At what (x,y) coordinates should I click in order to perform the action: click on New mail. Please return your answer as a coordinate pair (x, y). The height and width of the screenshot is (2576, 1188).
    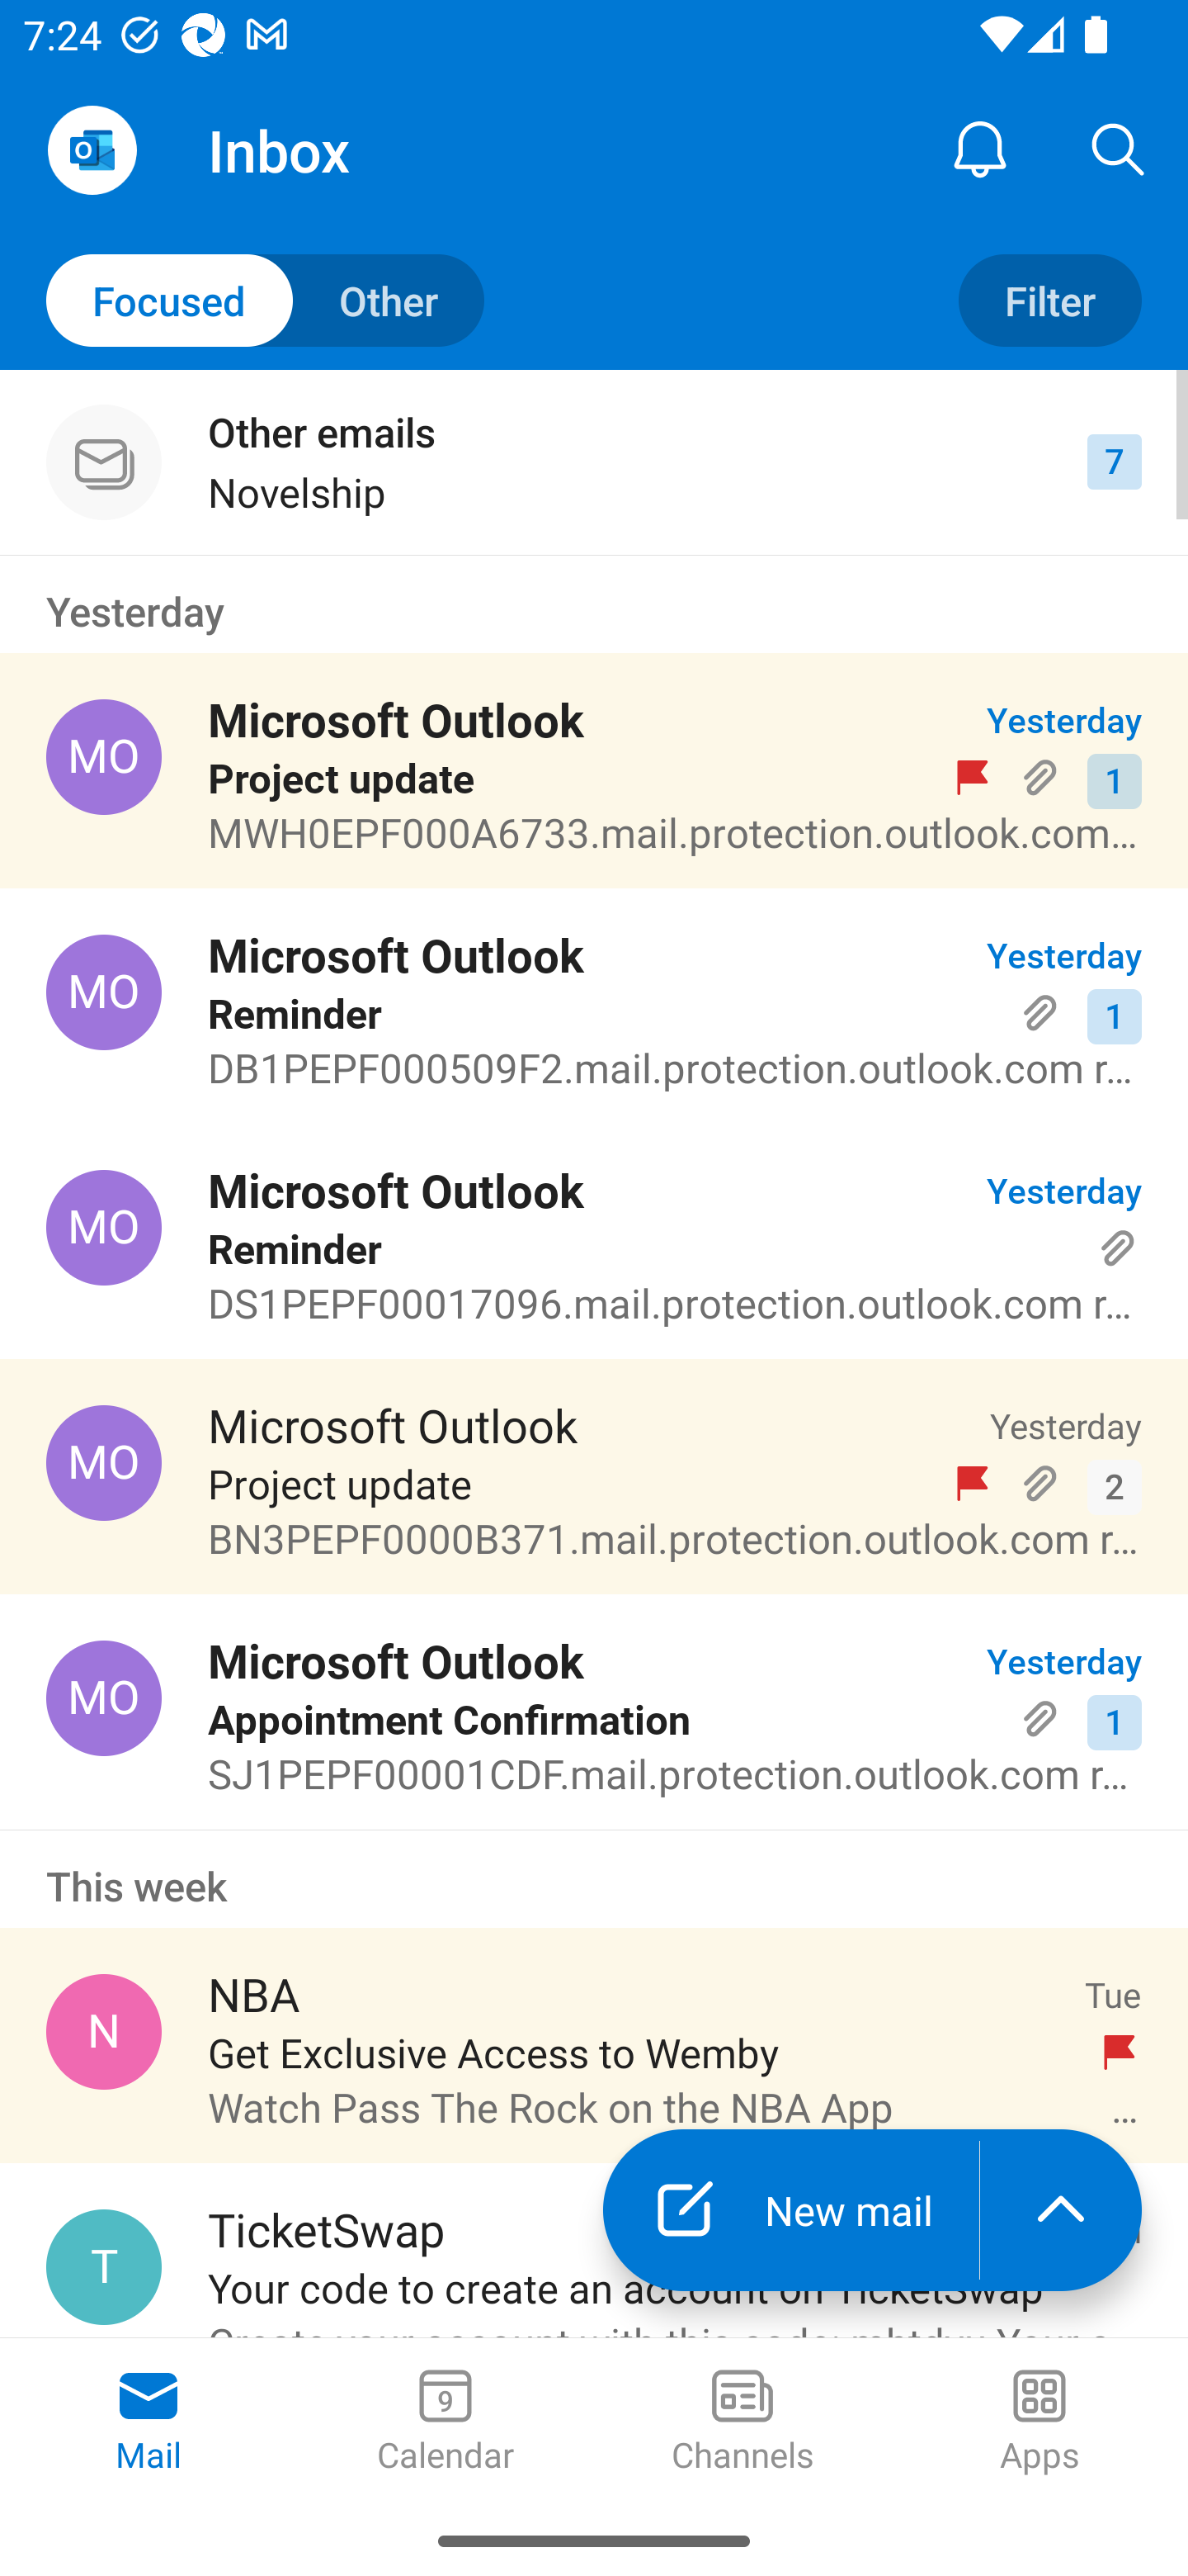
    Looking at the image, I should click on (790, 2209).